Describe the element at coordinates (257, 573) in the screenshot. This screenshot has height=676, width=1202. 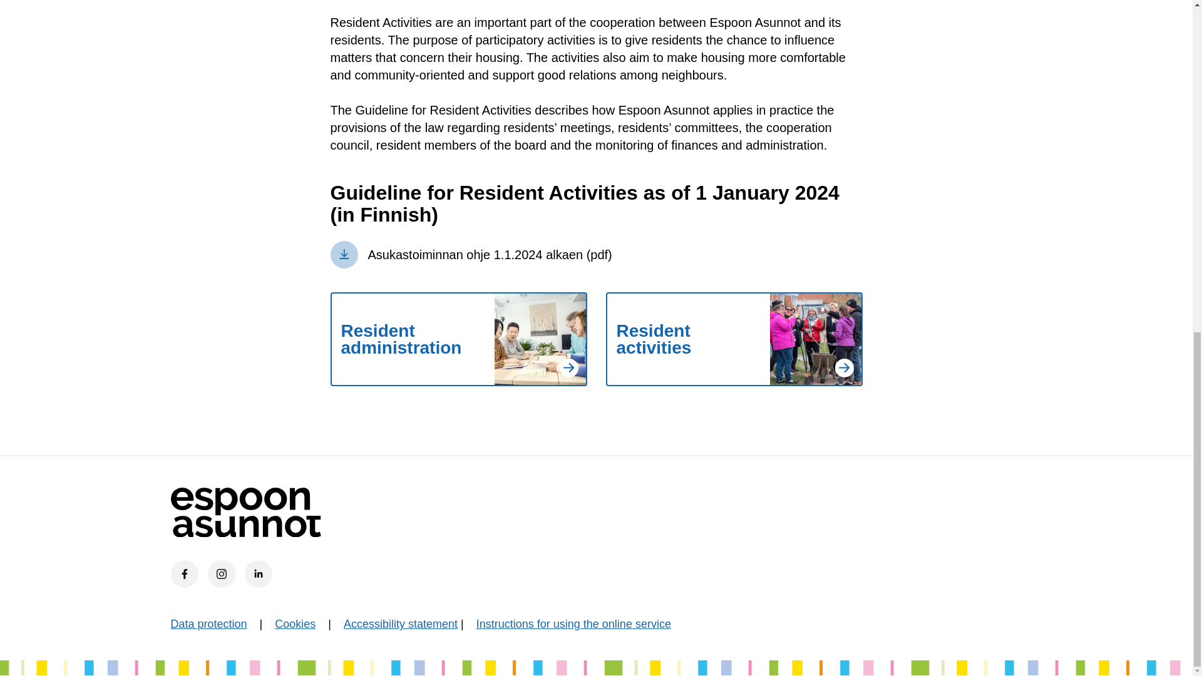
I see `Espoon asunnot in Linkedin` at that location.